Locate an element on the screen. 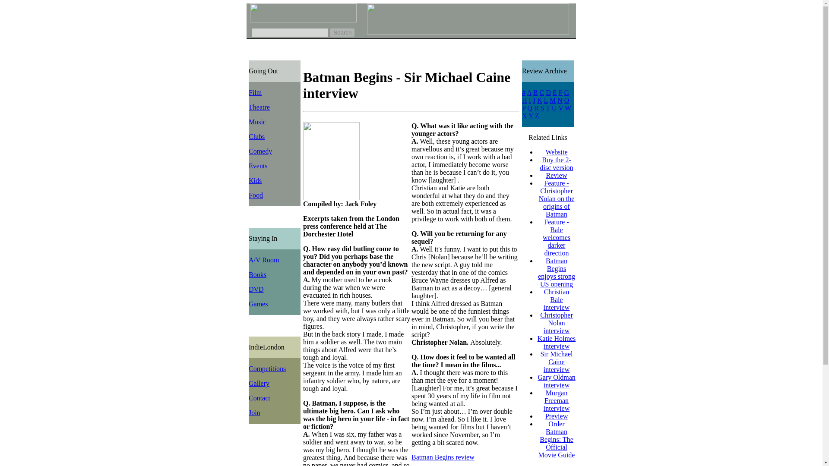 The height and width of the screenshot is (466, 829). Food is located at coordinates (256, 195).